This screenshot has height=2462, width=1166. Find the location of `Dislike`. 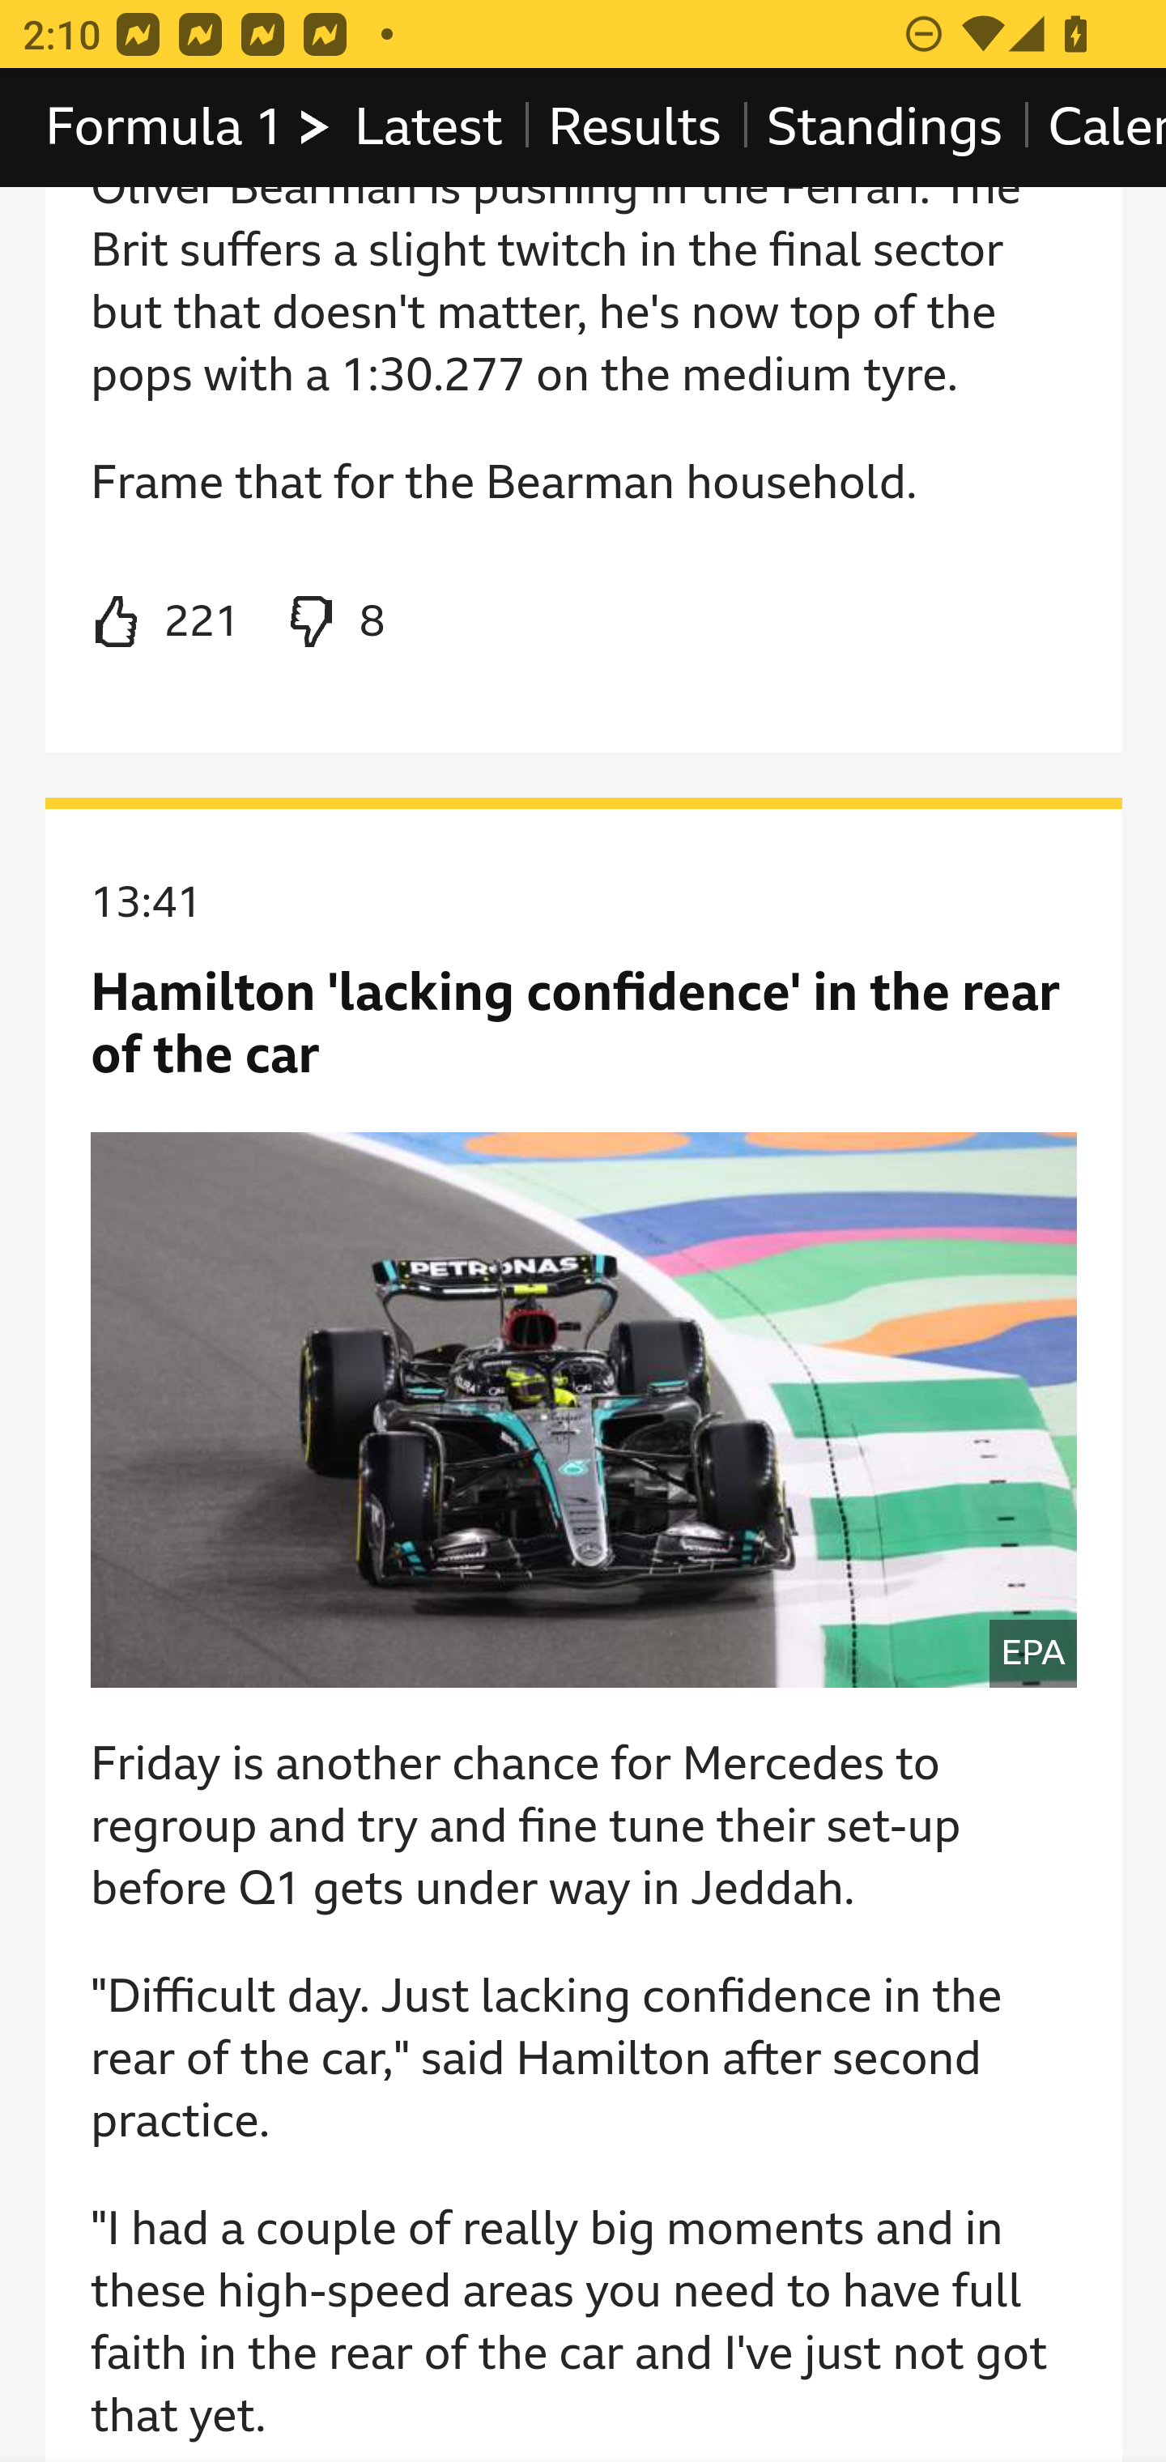

Dislike is located at coordinates (334, 623).